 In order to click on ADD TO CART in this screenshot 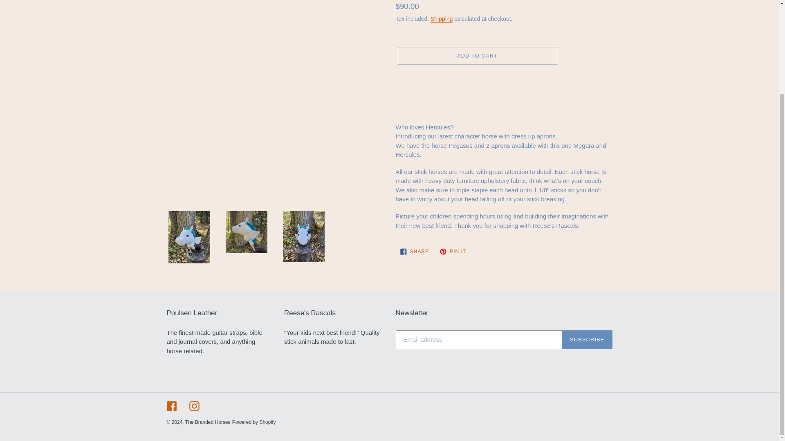, I will do `click(477, 56)`.